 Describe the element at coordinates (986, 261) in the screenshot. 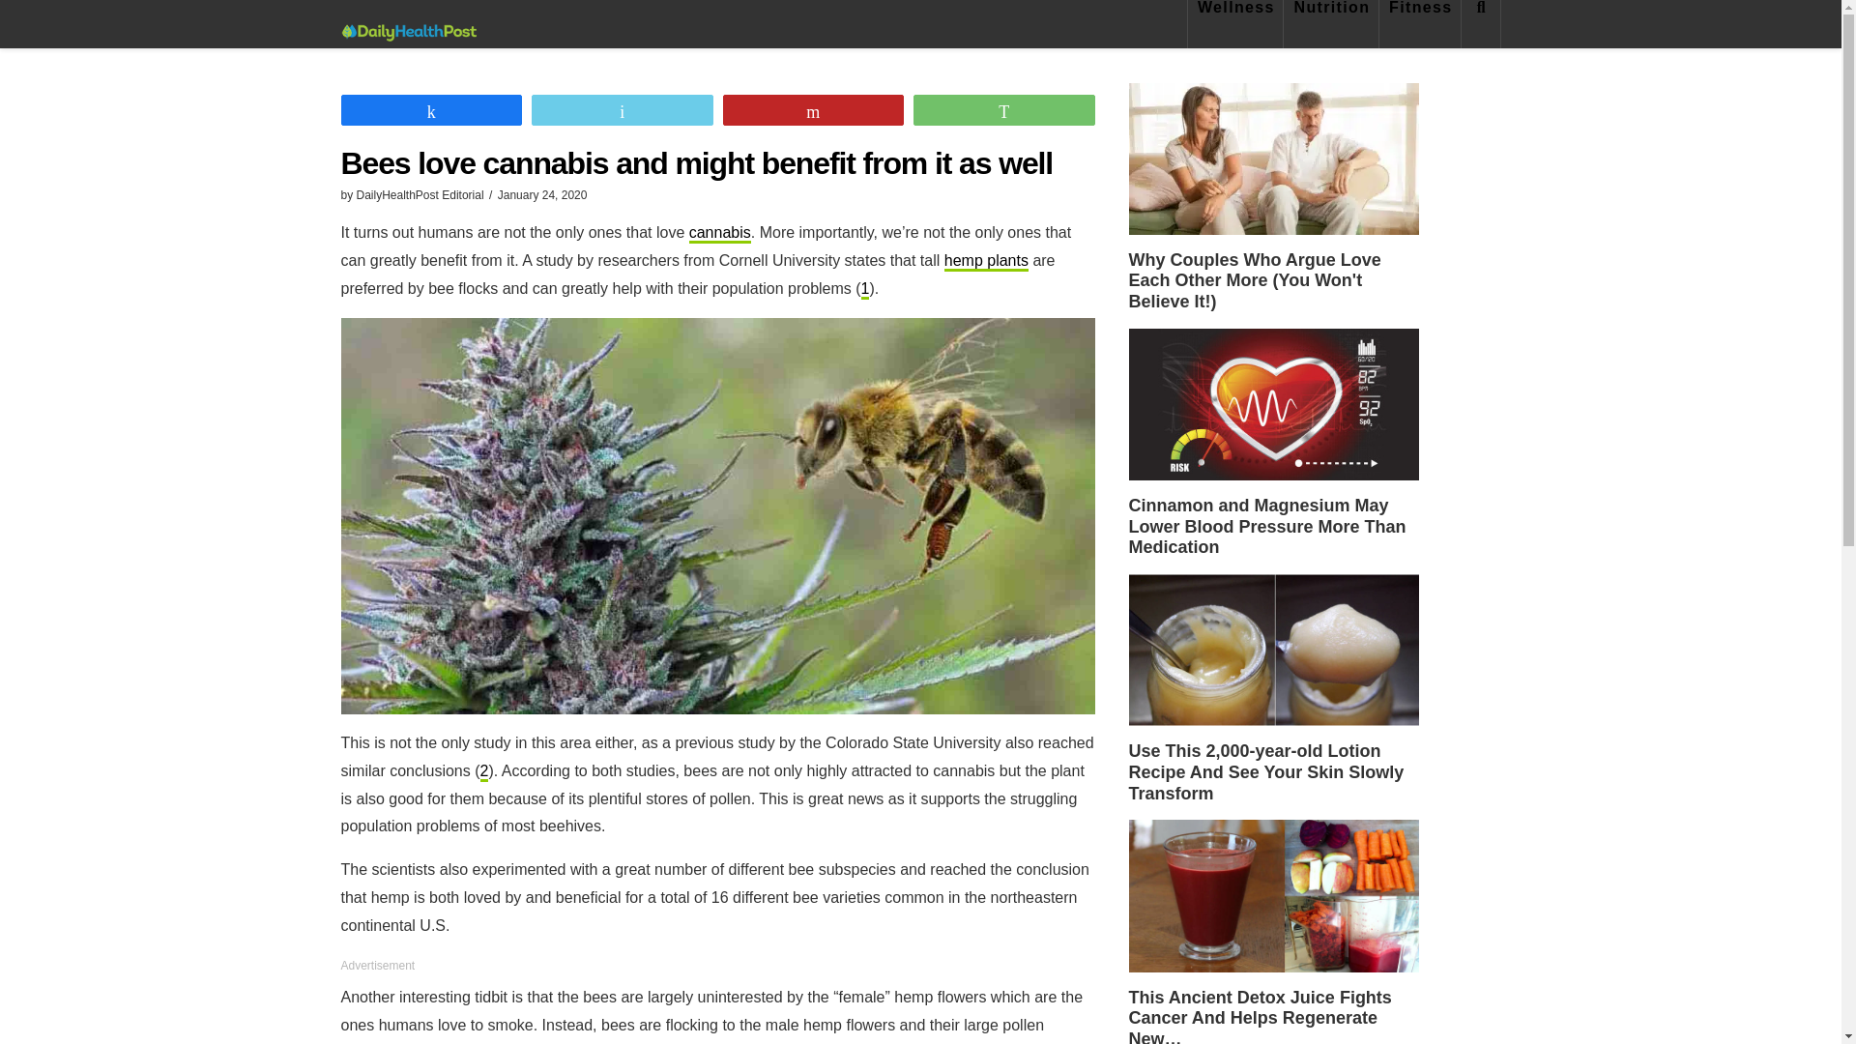

I see `hemp plants` at that location.